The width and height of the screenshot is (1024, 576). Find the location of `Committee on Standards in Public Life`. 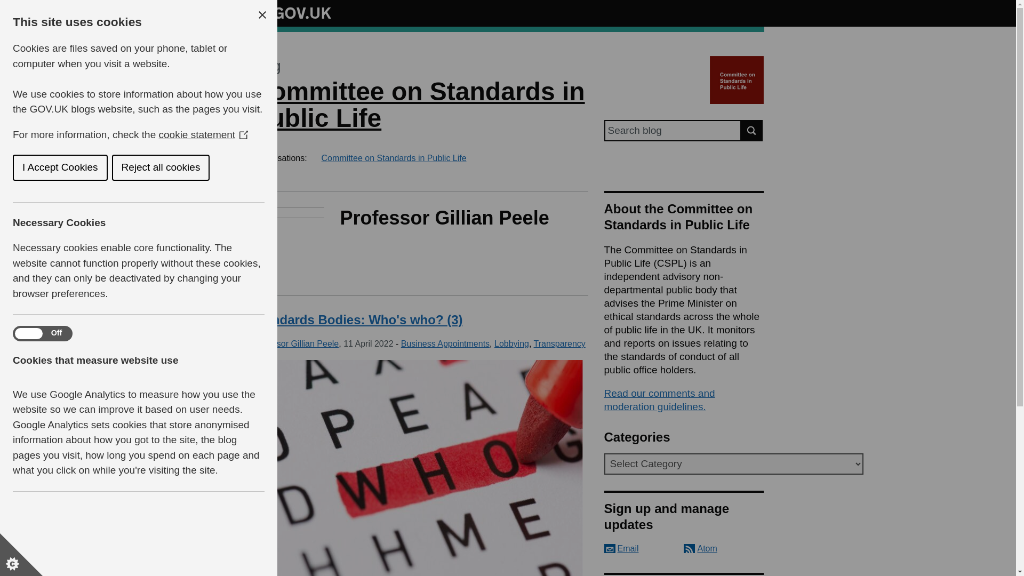

Committee on Standards in Public Life is located at coordinates (418, 105).